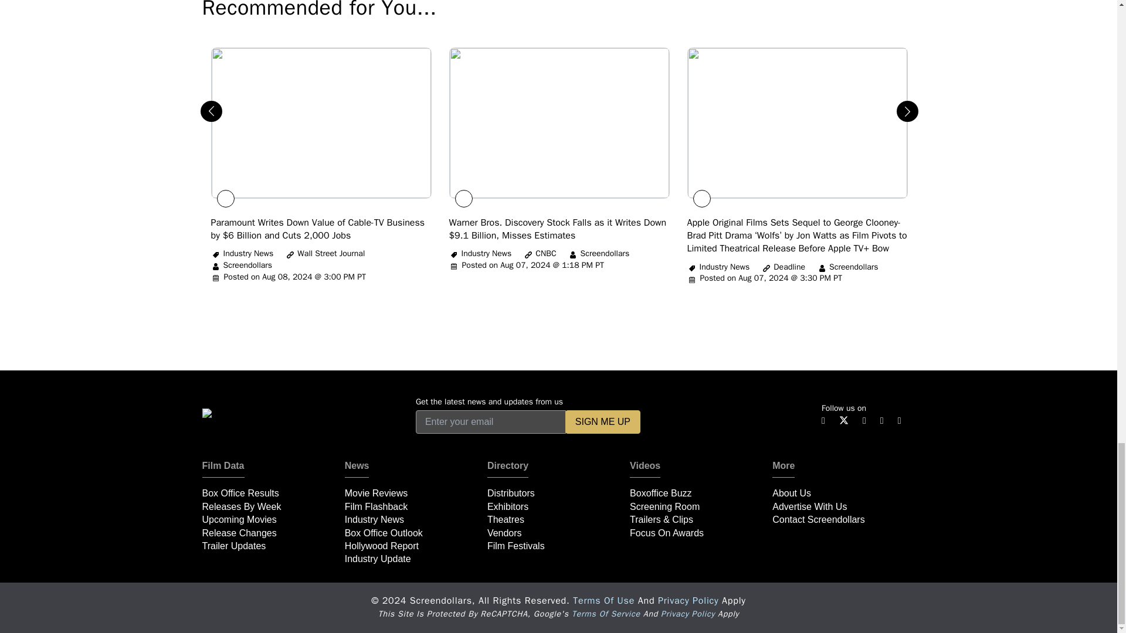 This screenshot has height=633, width=1126. What do you see at coordinates (206, 107) in the screenshot?
I see `Previous` at bounding box center [206, 107].